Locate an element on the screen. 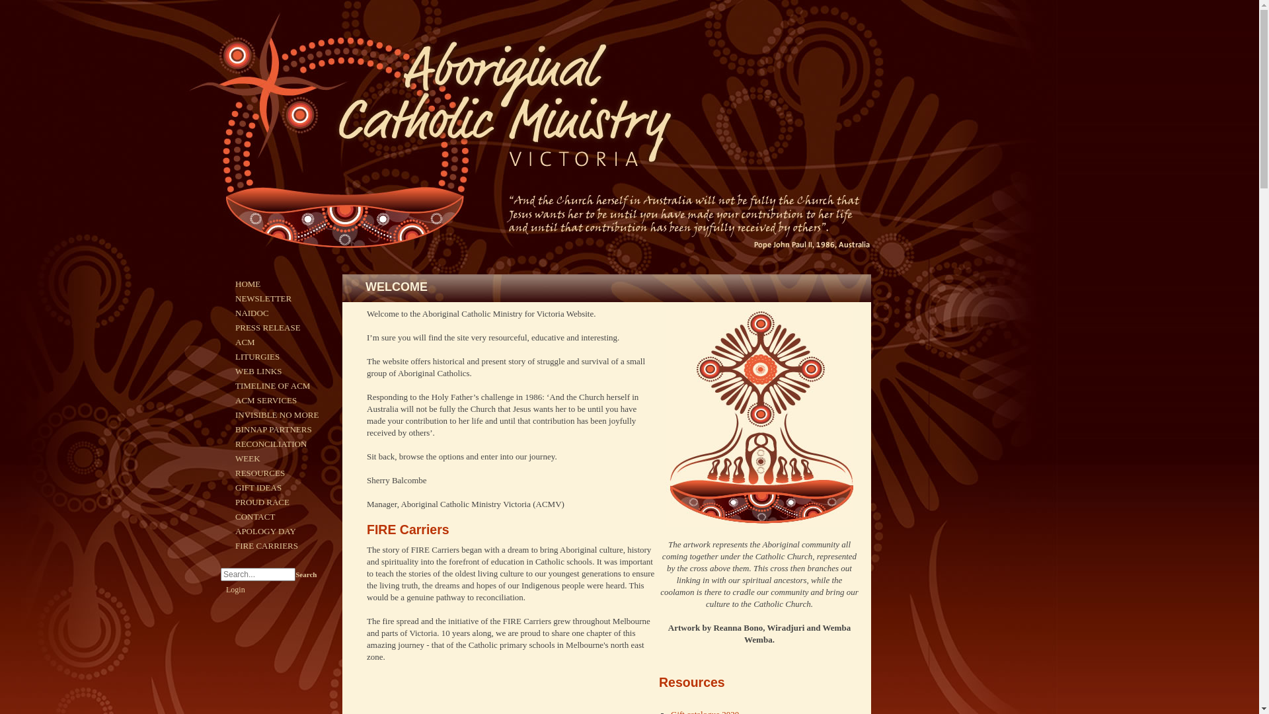 Image resolution: width=1269 pixels, height=714 pixels. ACM is located at coordinates (245, 342).